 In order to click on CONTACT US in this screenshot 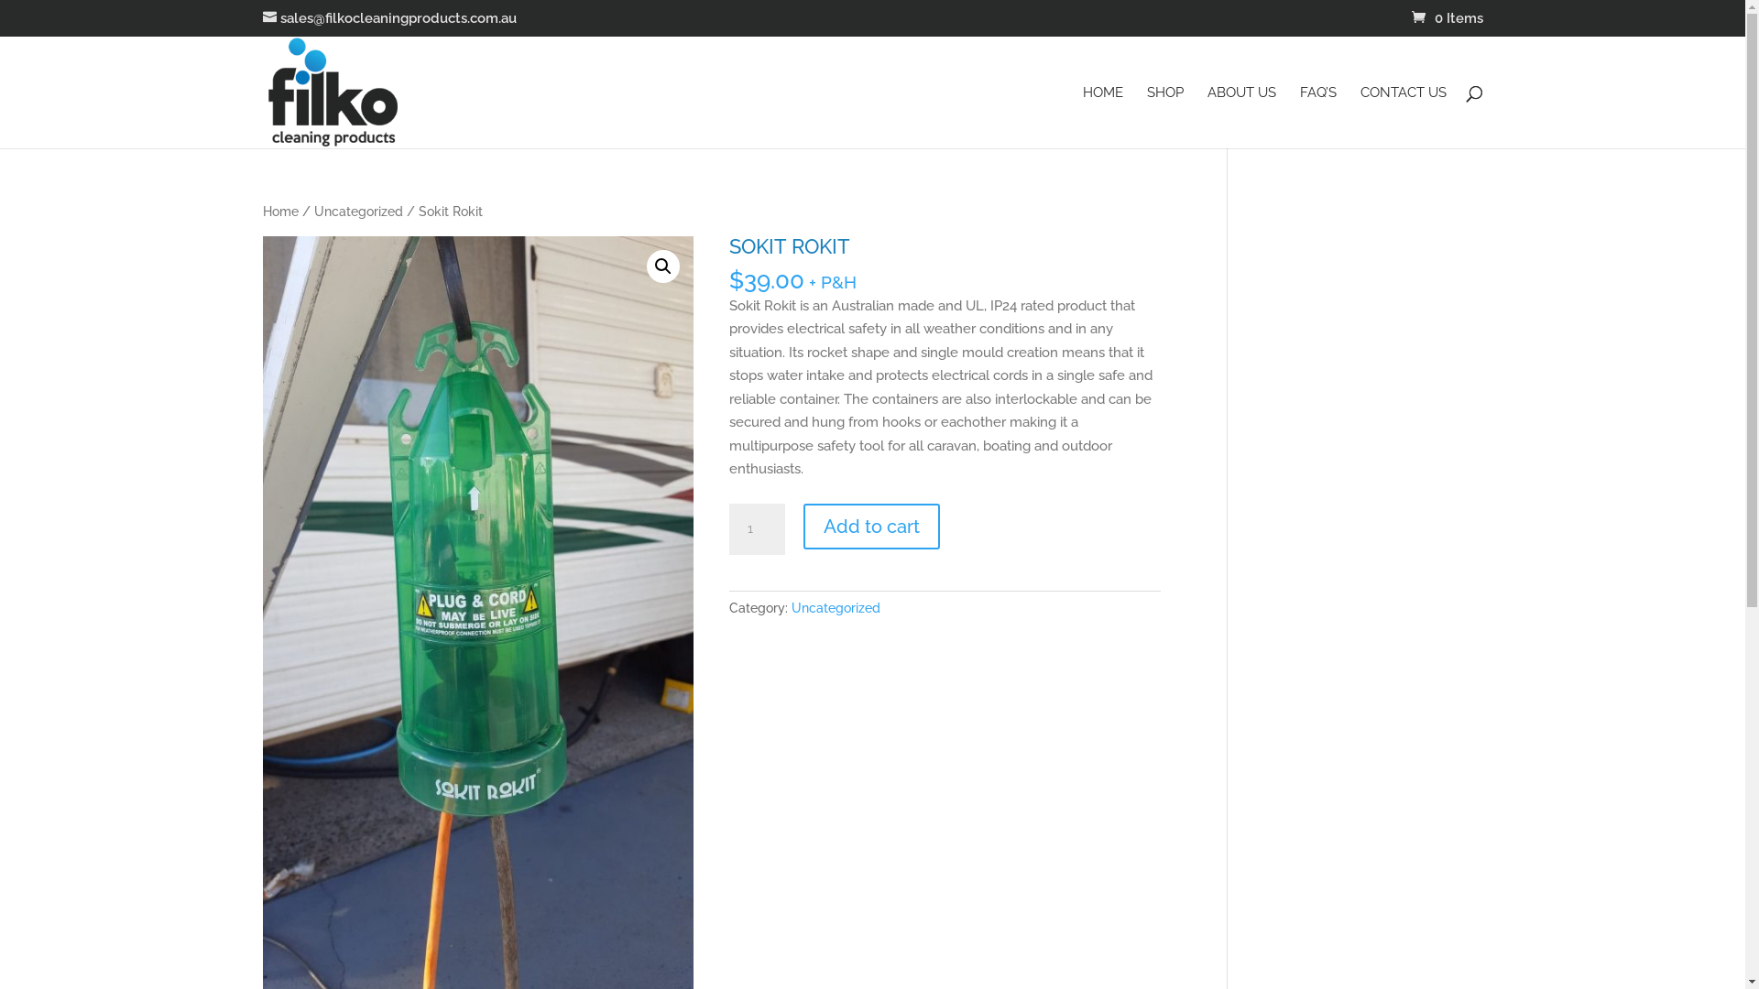, I will do `click(1403, 117)`.